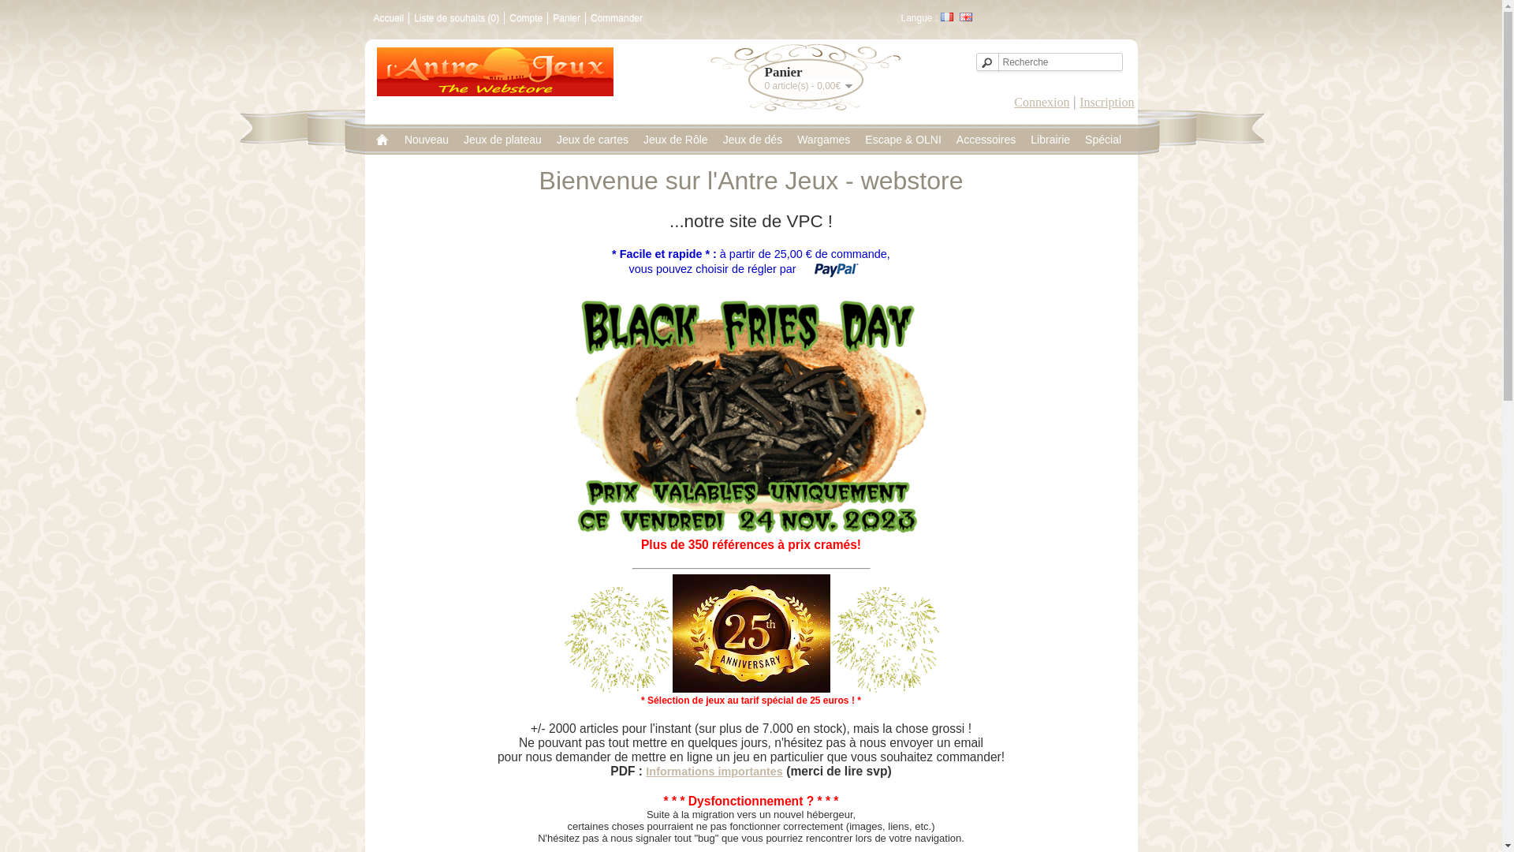 The image size is (1514, 852). I want to click on Inscription, so click(1107, 103).